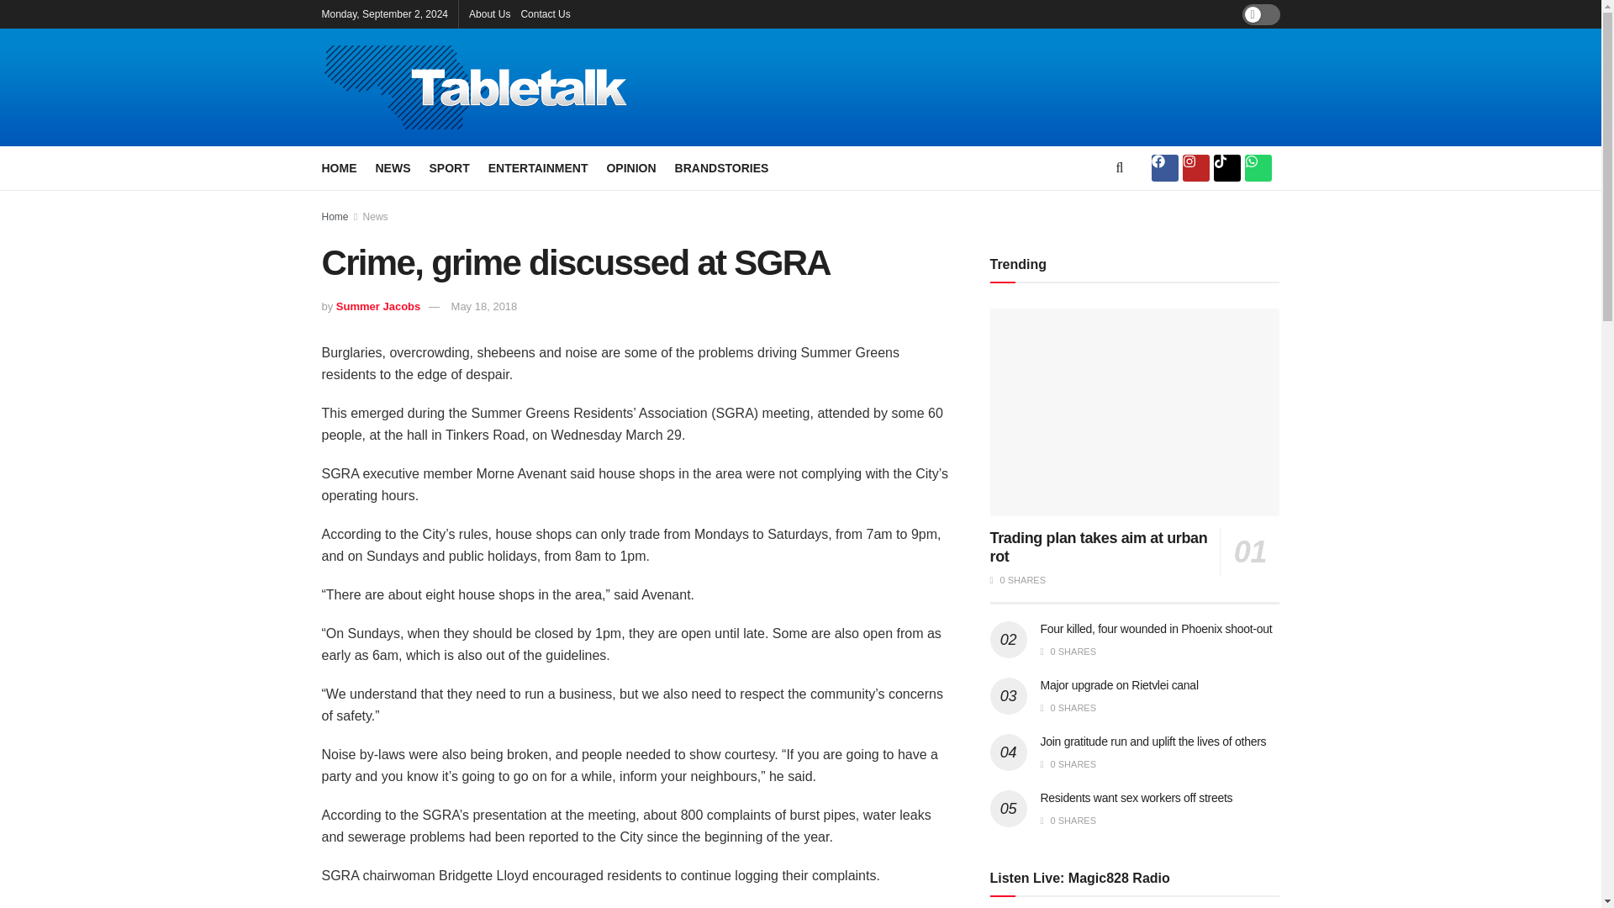 The width and height of the screenshot is (1614, 908). I want to click on News, so click(376, 216).